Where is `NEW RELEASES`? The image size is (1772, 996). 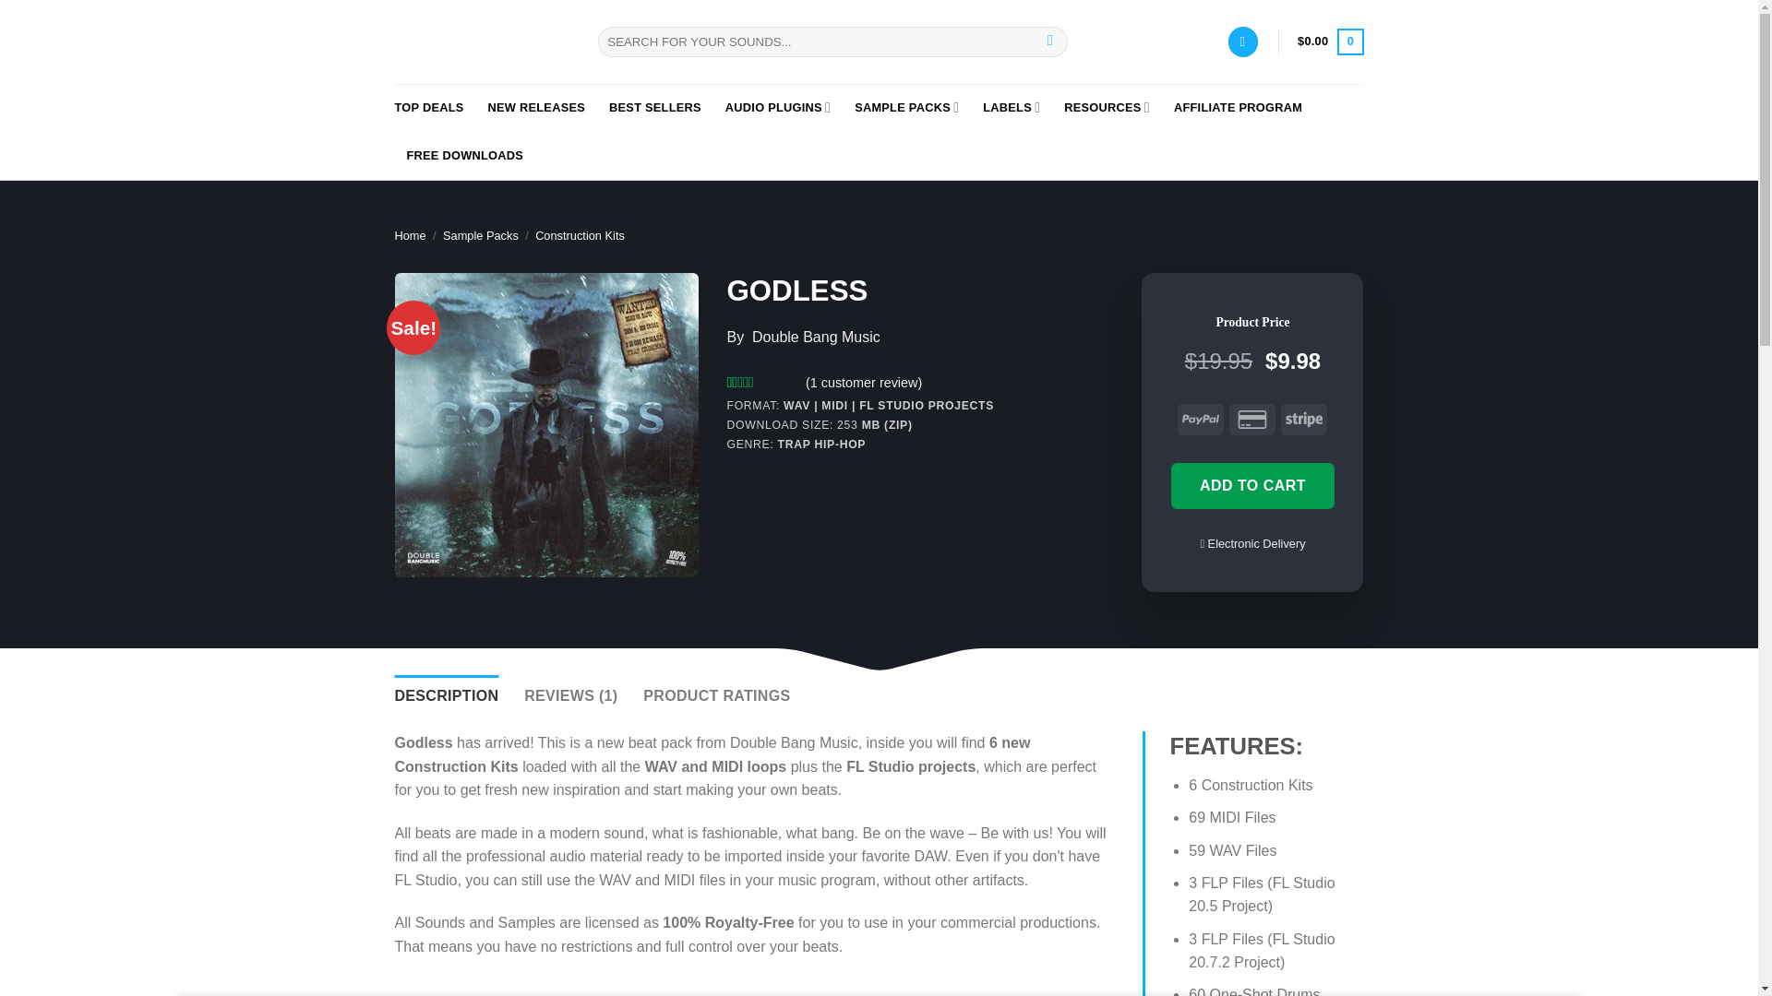 NEW RELEASES is located at coordinates (536, 107).